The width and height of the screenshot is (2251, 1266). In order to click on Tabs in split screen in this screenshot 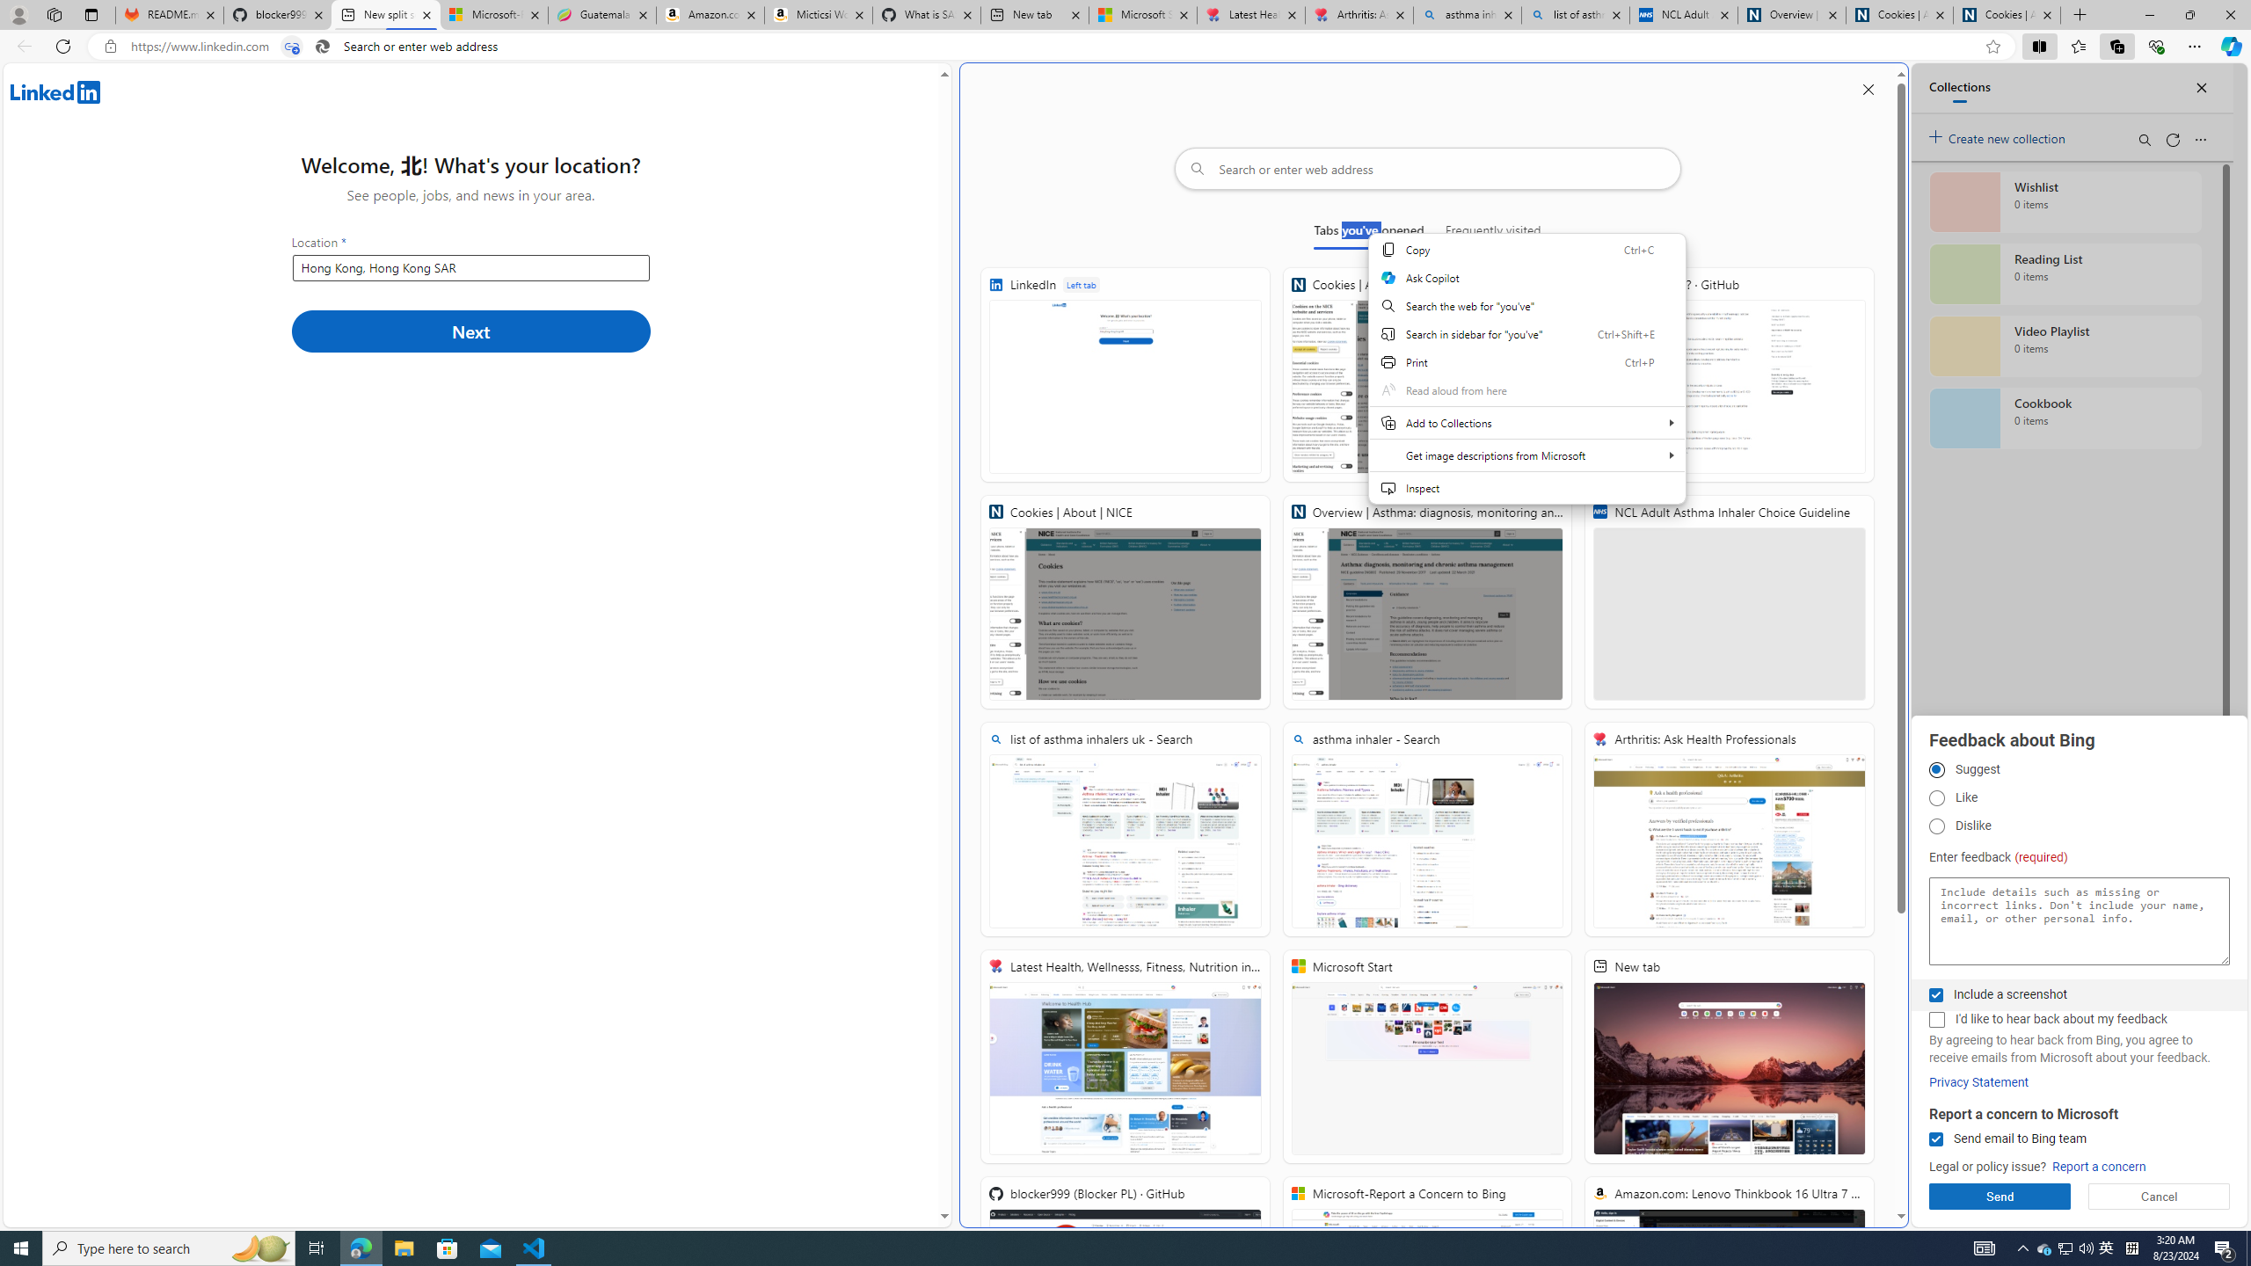, I will do `click(292, 47)`.